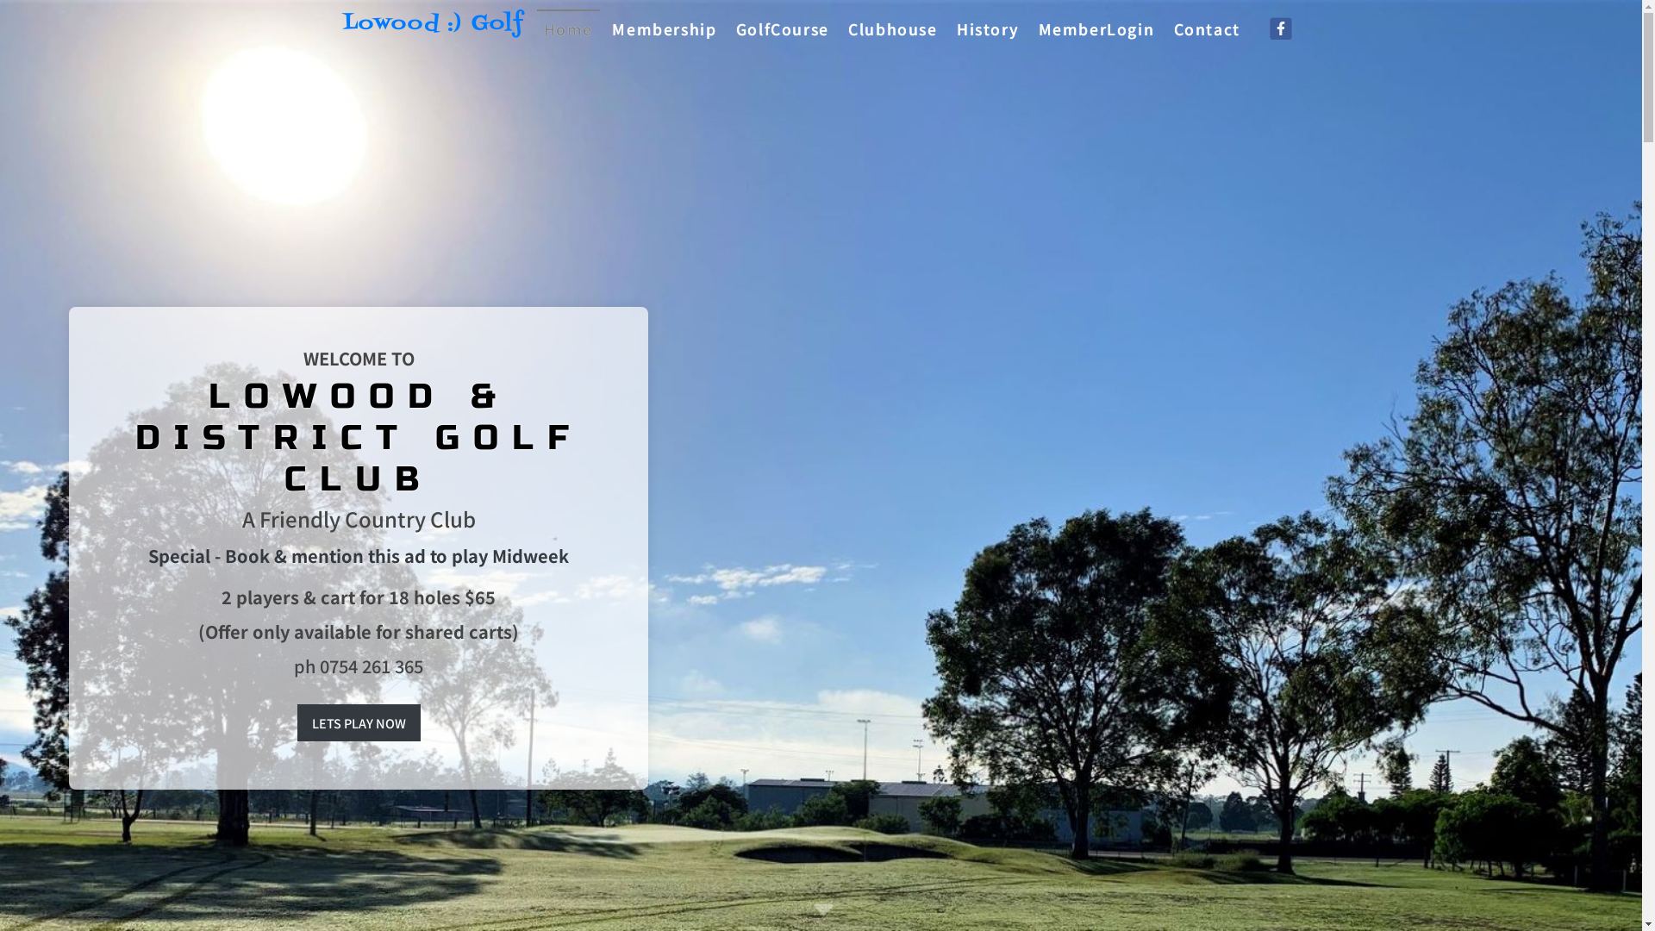  I want to click on Membership, so click(664, 28).